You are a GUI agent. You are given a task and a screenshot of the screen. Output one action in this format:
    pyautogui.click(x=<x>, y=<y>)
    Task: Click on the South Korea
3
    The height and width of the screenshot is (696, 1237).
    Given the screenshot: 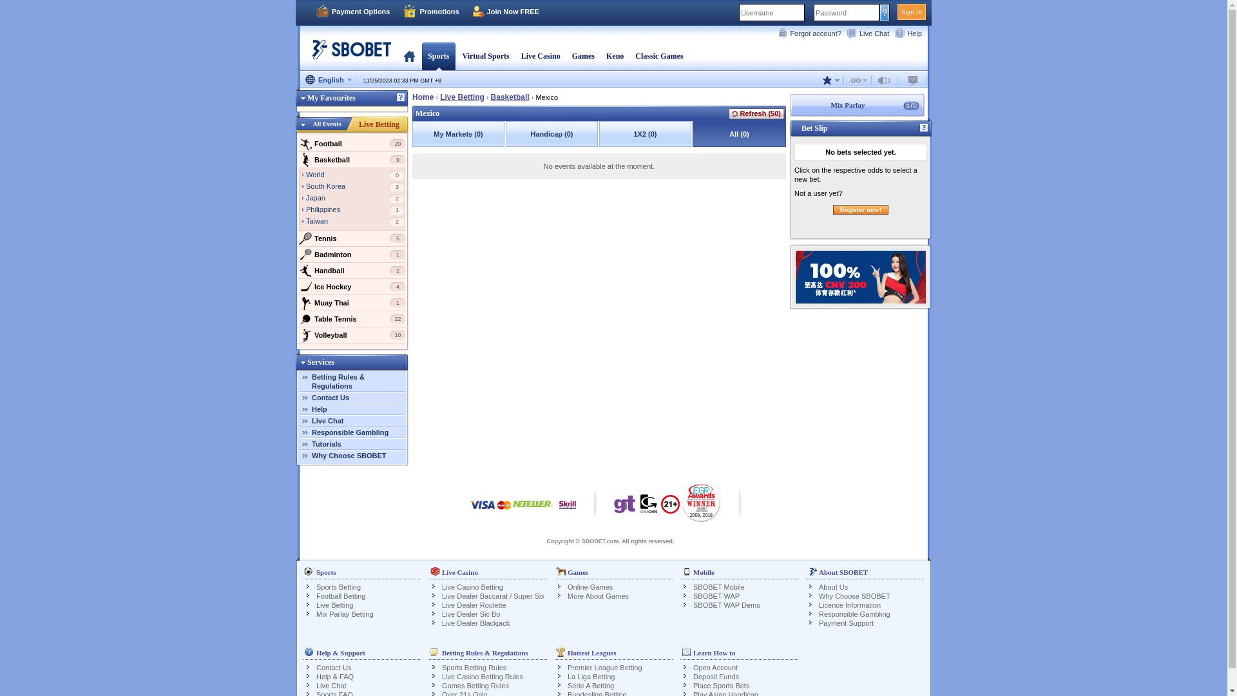 What is the action you would take?
    pyautogui.click(x=356, y=188)
    